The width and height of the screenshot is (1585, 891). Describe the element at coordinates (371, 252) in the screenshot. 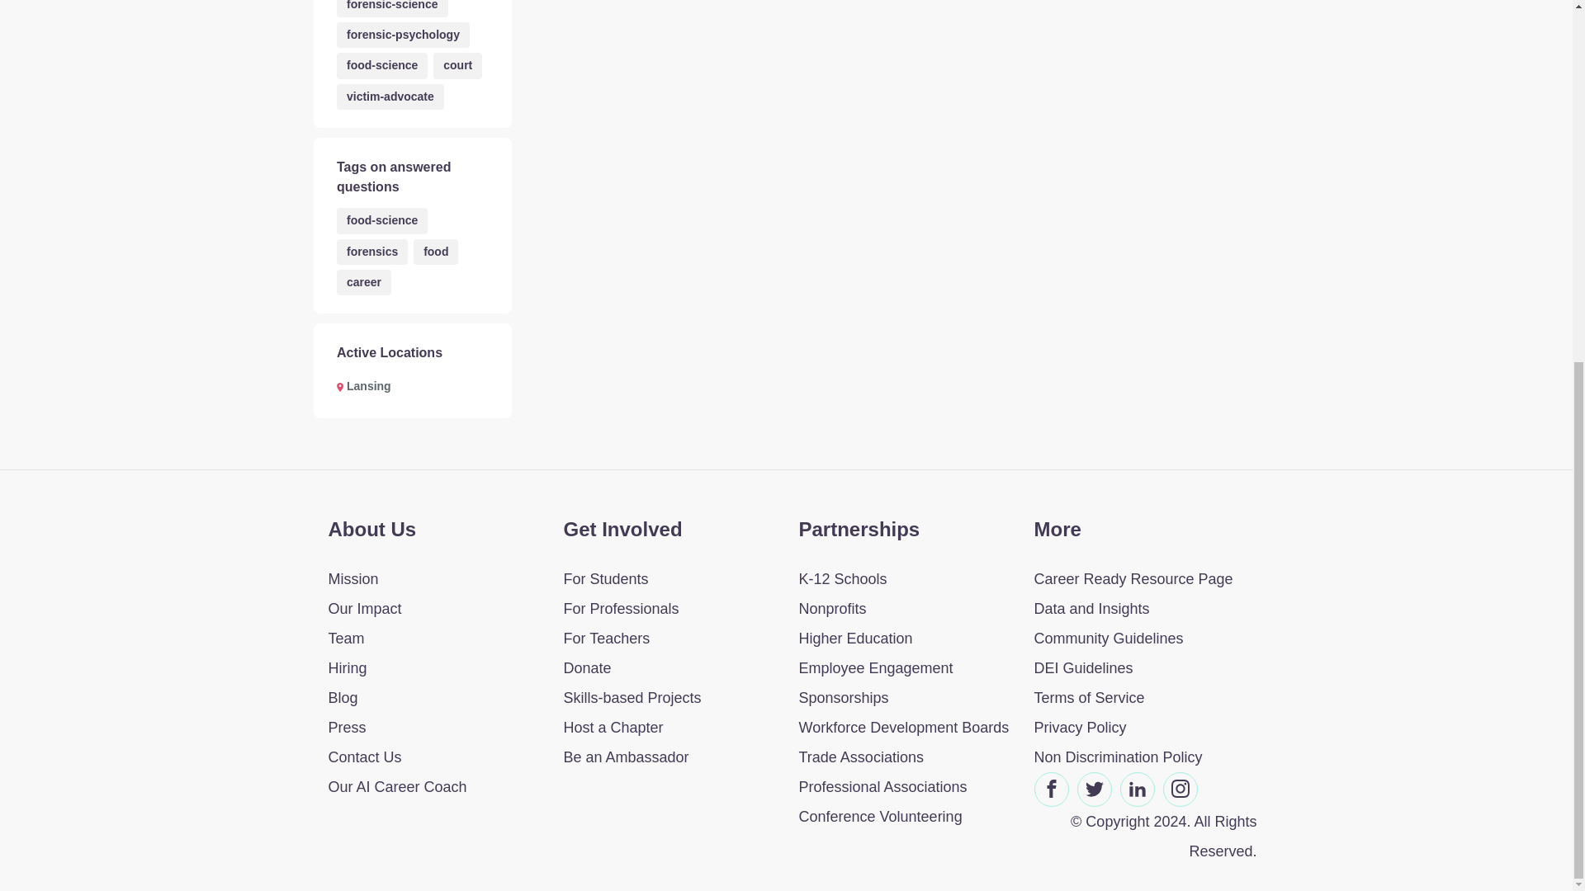

I see `See Career Questions tagged 'Forensics'` at that location.